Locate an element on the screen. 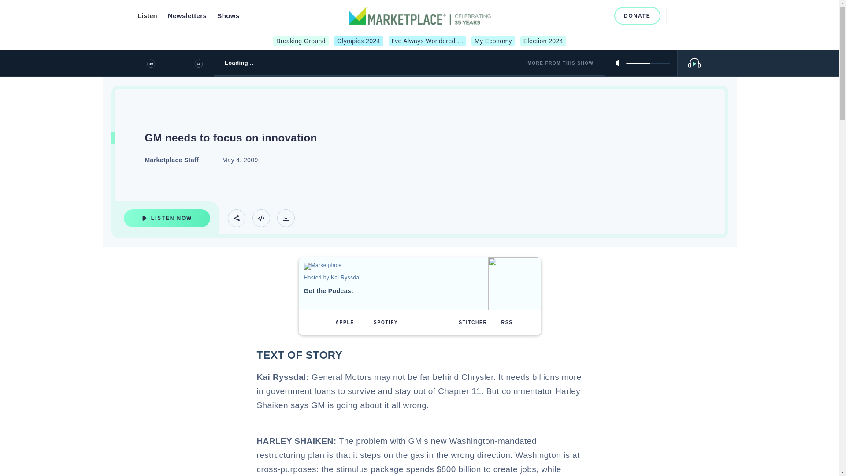 The width and height of the screenshot is (846, 476). 5 is located at coordinates (648, 63).